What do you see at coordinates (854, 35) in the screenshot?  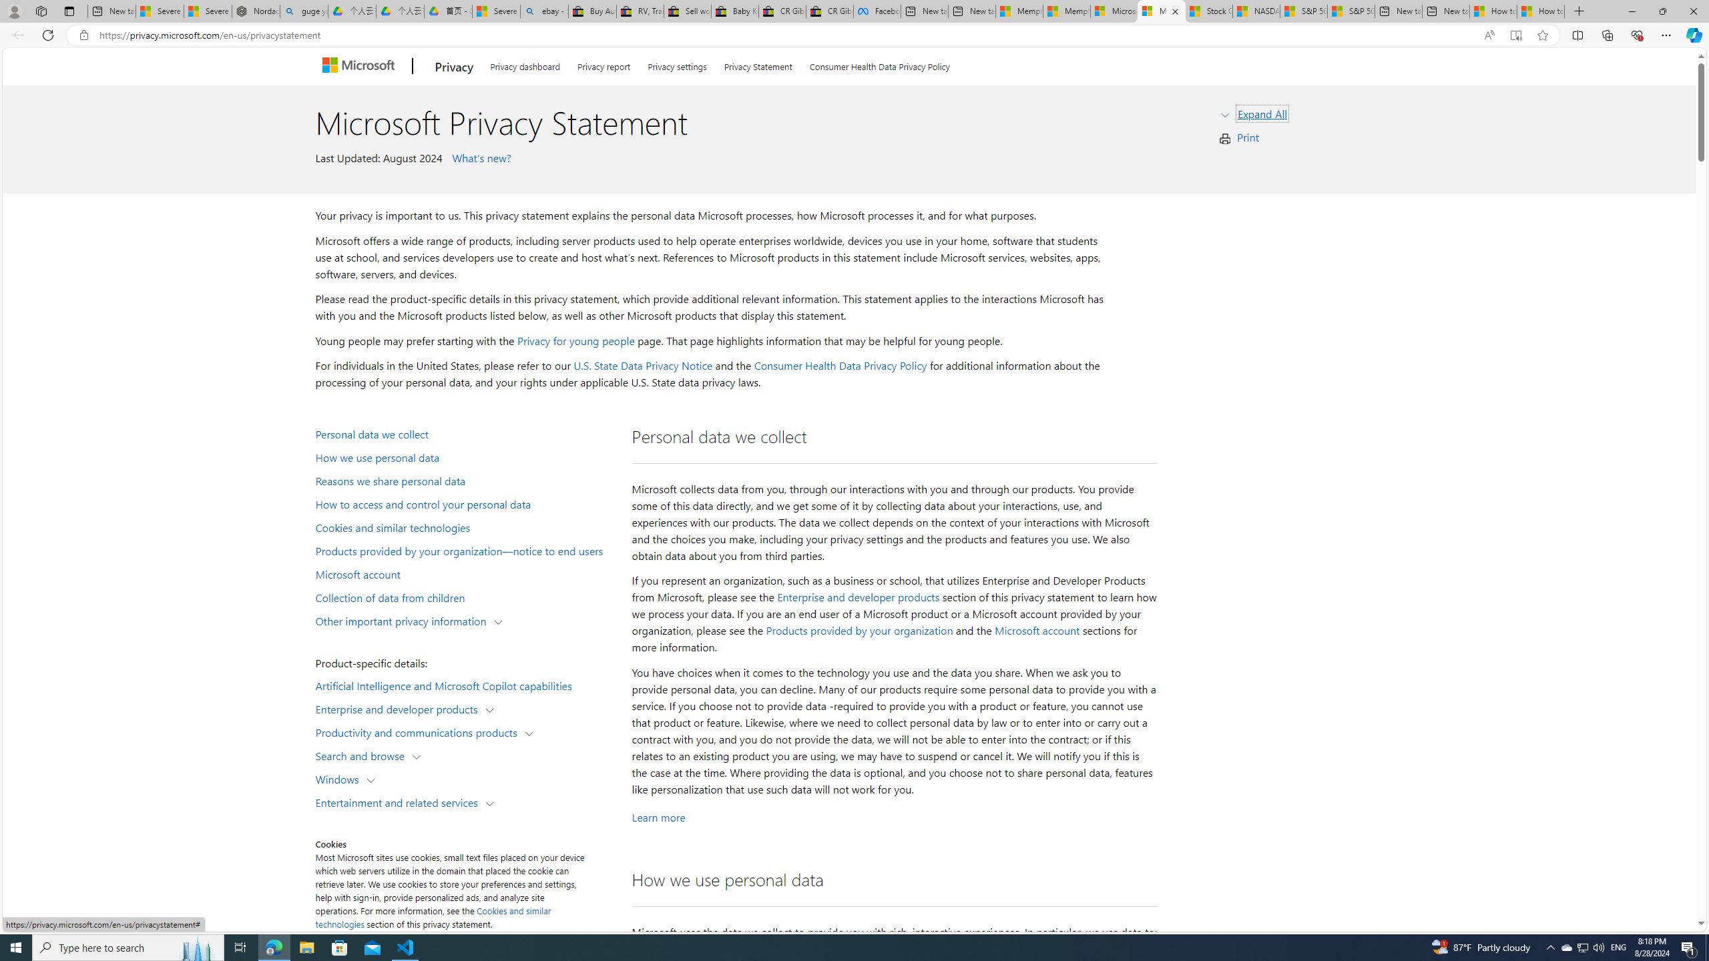 I see `App bar` at bounding box center [854, 35].